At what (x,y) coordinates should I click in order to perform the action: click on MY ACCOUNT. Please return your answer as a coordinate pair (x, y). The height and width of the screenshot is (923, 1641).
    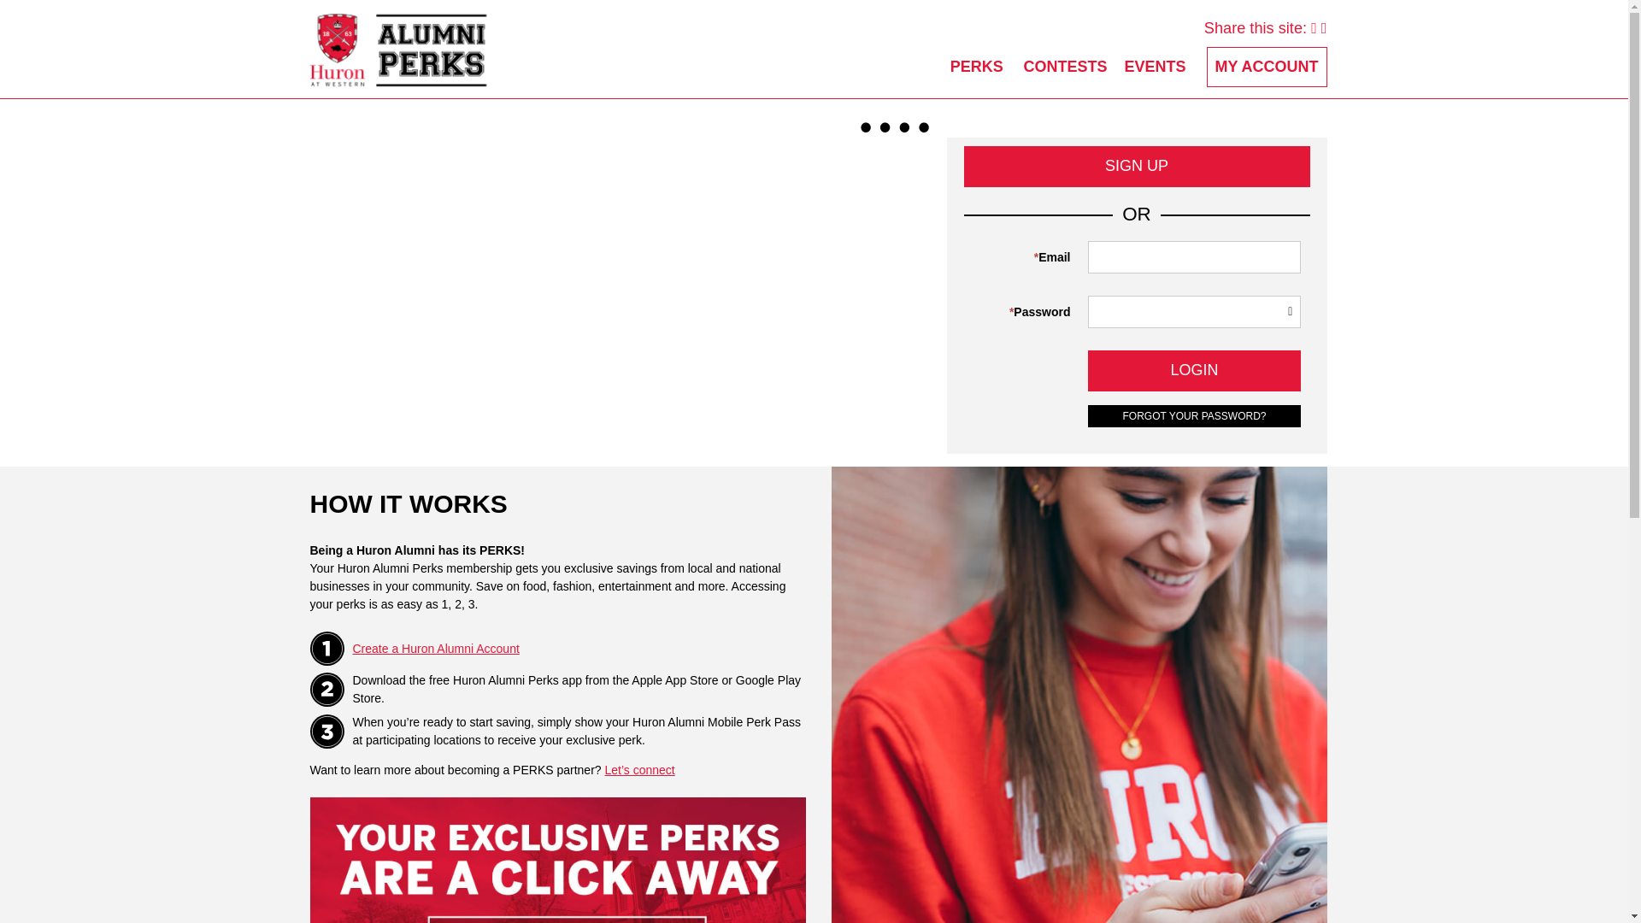
    Looking at the image, I should click on (1267, 67).